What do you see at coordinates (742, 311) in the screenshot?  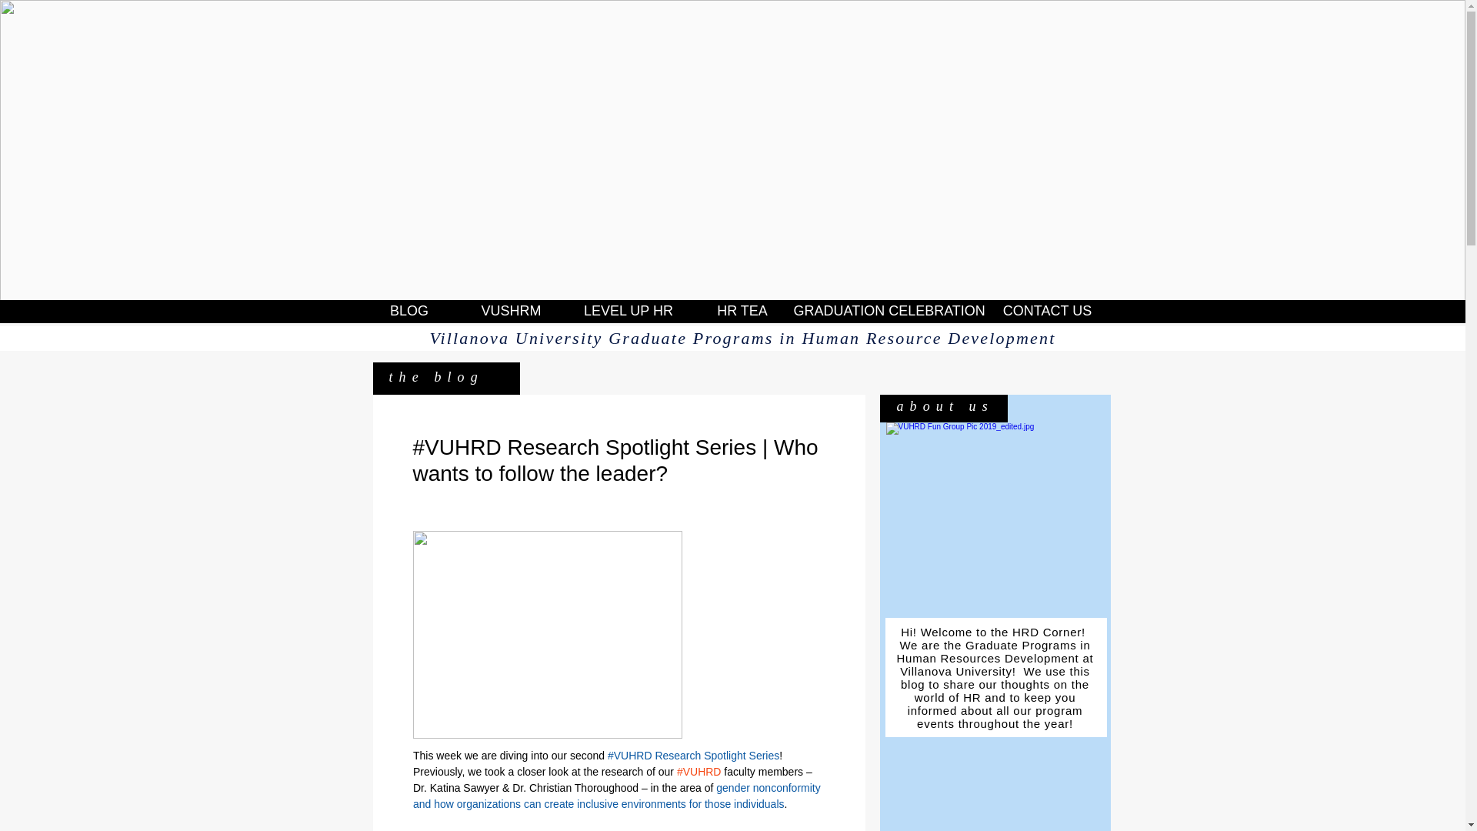 I see `HR TEA` at bounding box center [742, 311].